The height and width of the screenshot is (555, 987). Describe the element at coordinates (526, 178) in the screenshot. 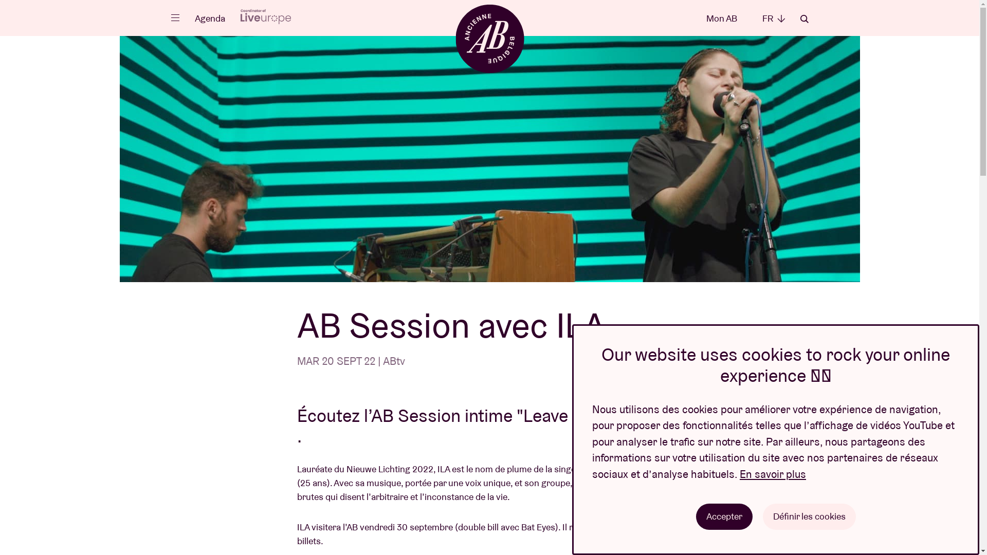

I see `Business` at that location.